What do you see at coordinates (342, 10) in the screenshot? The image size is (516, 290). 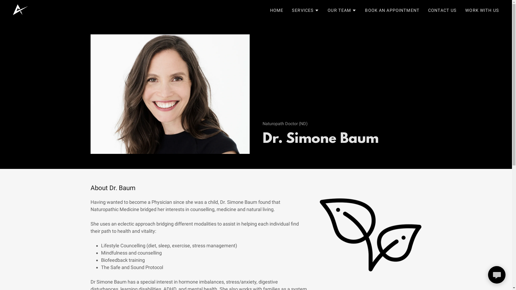 I see `OUR TEAM` at bounding box center [342, 10].